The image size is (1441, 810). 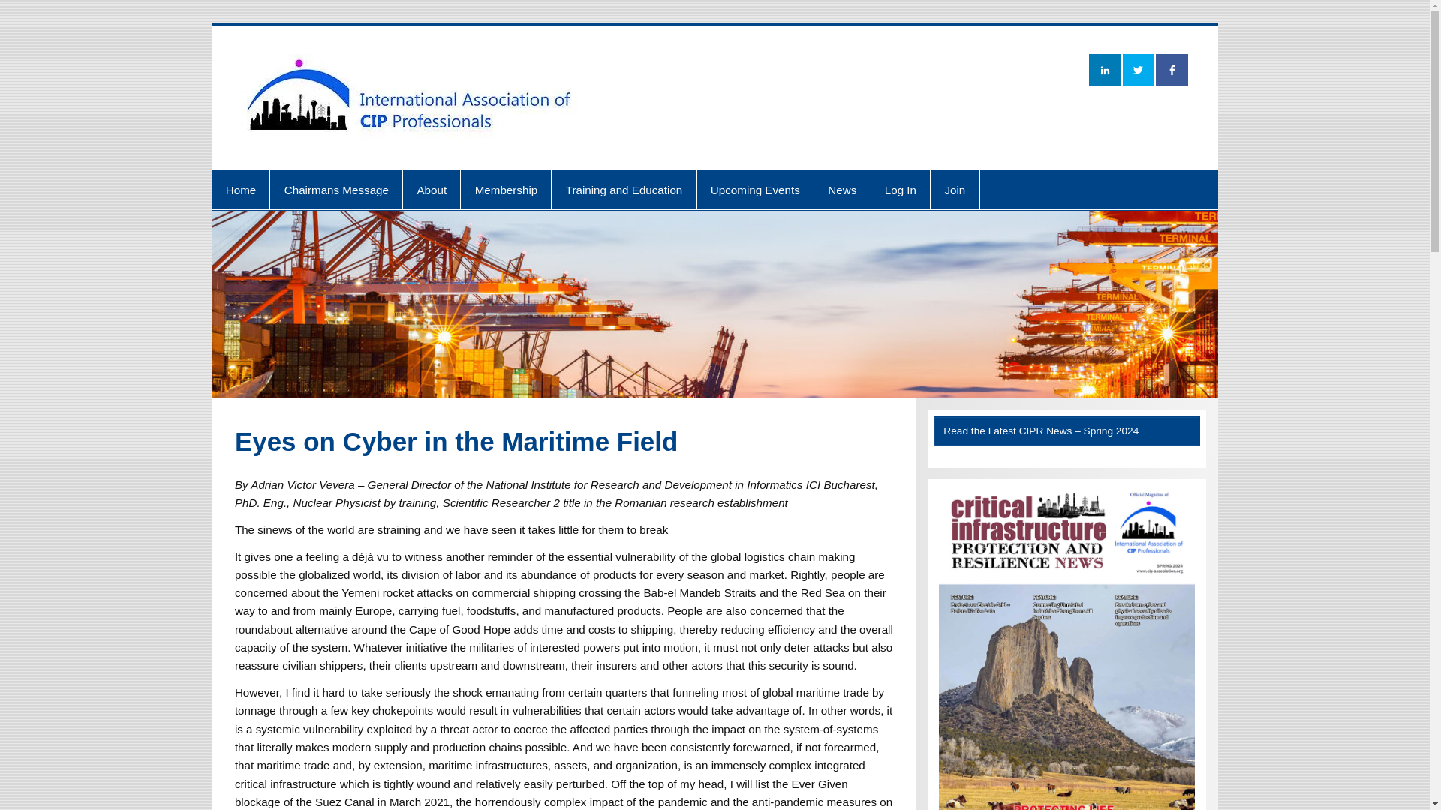 I want to click on International Association of CIP Professionals, so click(x=1087, y=68).